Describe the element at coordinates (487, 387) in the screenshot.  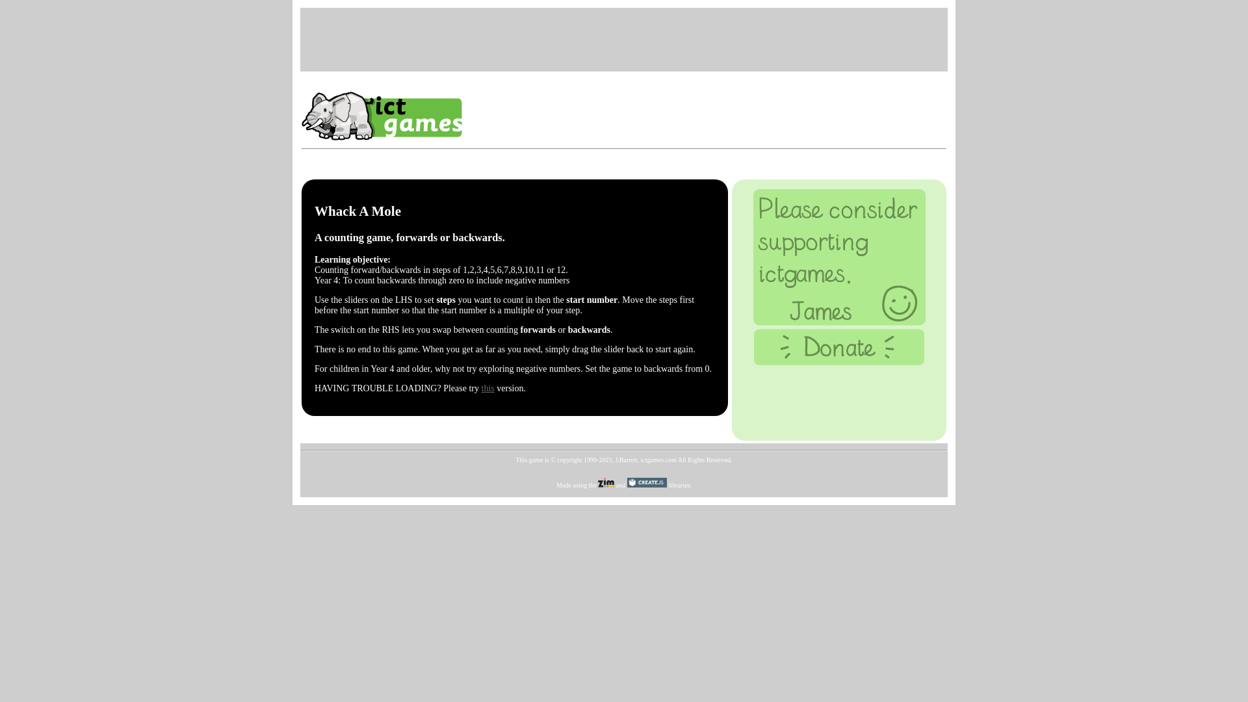
I see `this` at that location.